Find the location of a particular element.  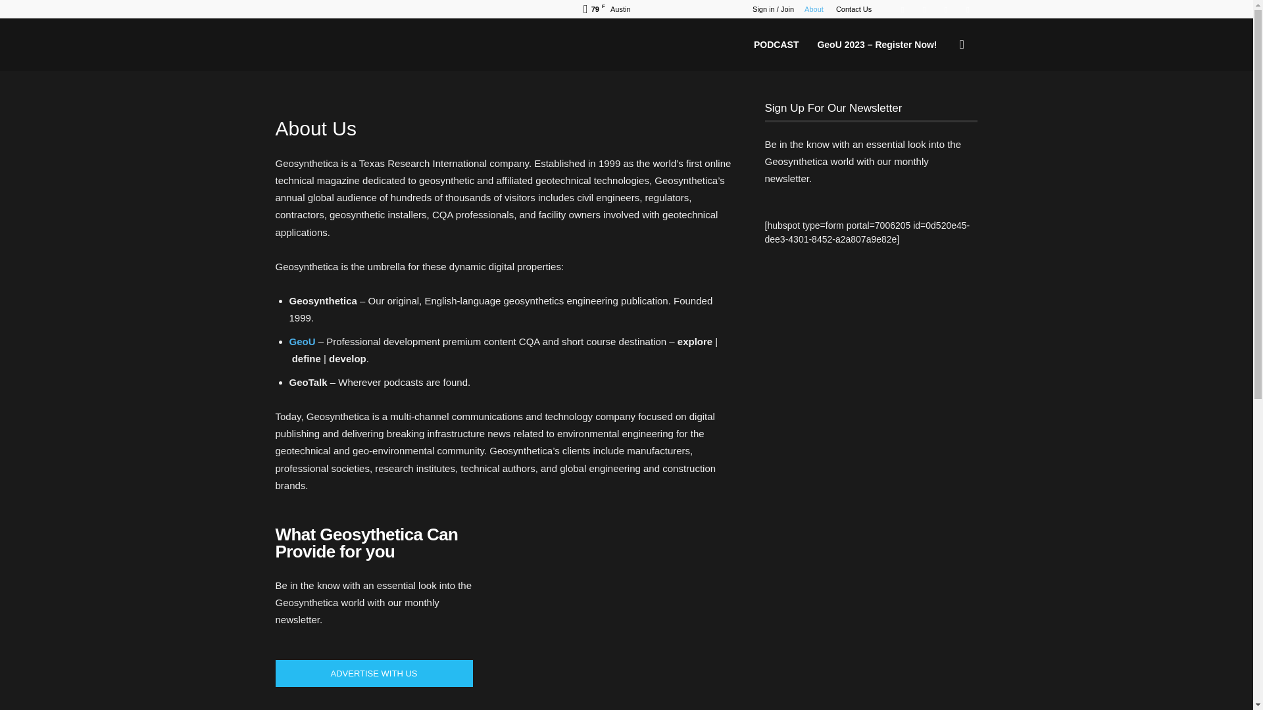

ADVERTISE WITH US is located at coordinates (374, 673).